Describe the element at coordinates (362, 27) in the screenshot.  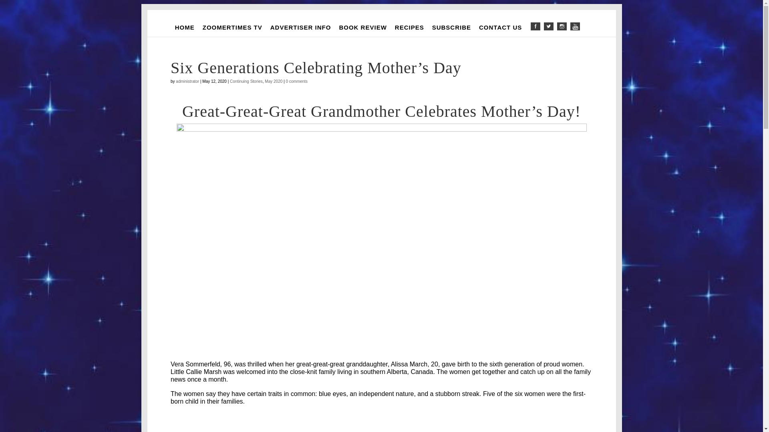
I see `BOOK REVIEW` at that location.